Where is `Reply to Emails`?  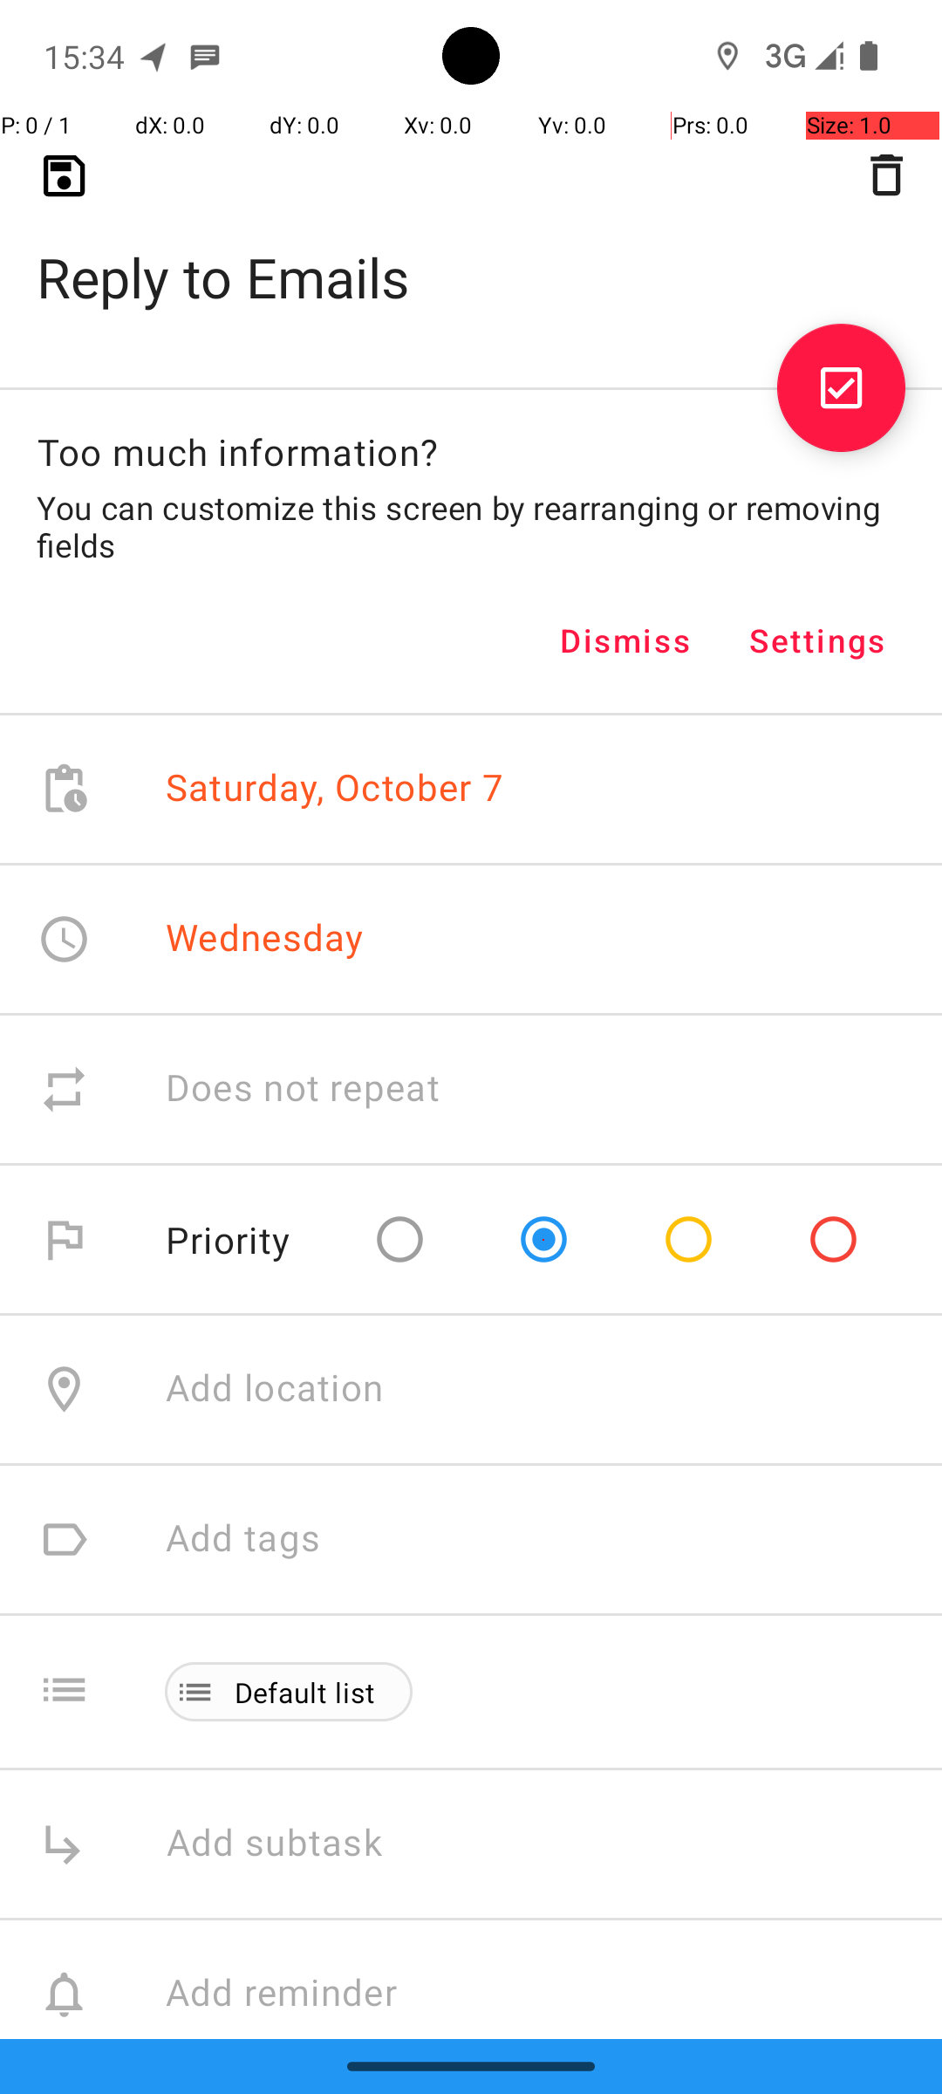
Reply to Emails is located at coordinates (471, 250).